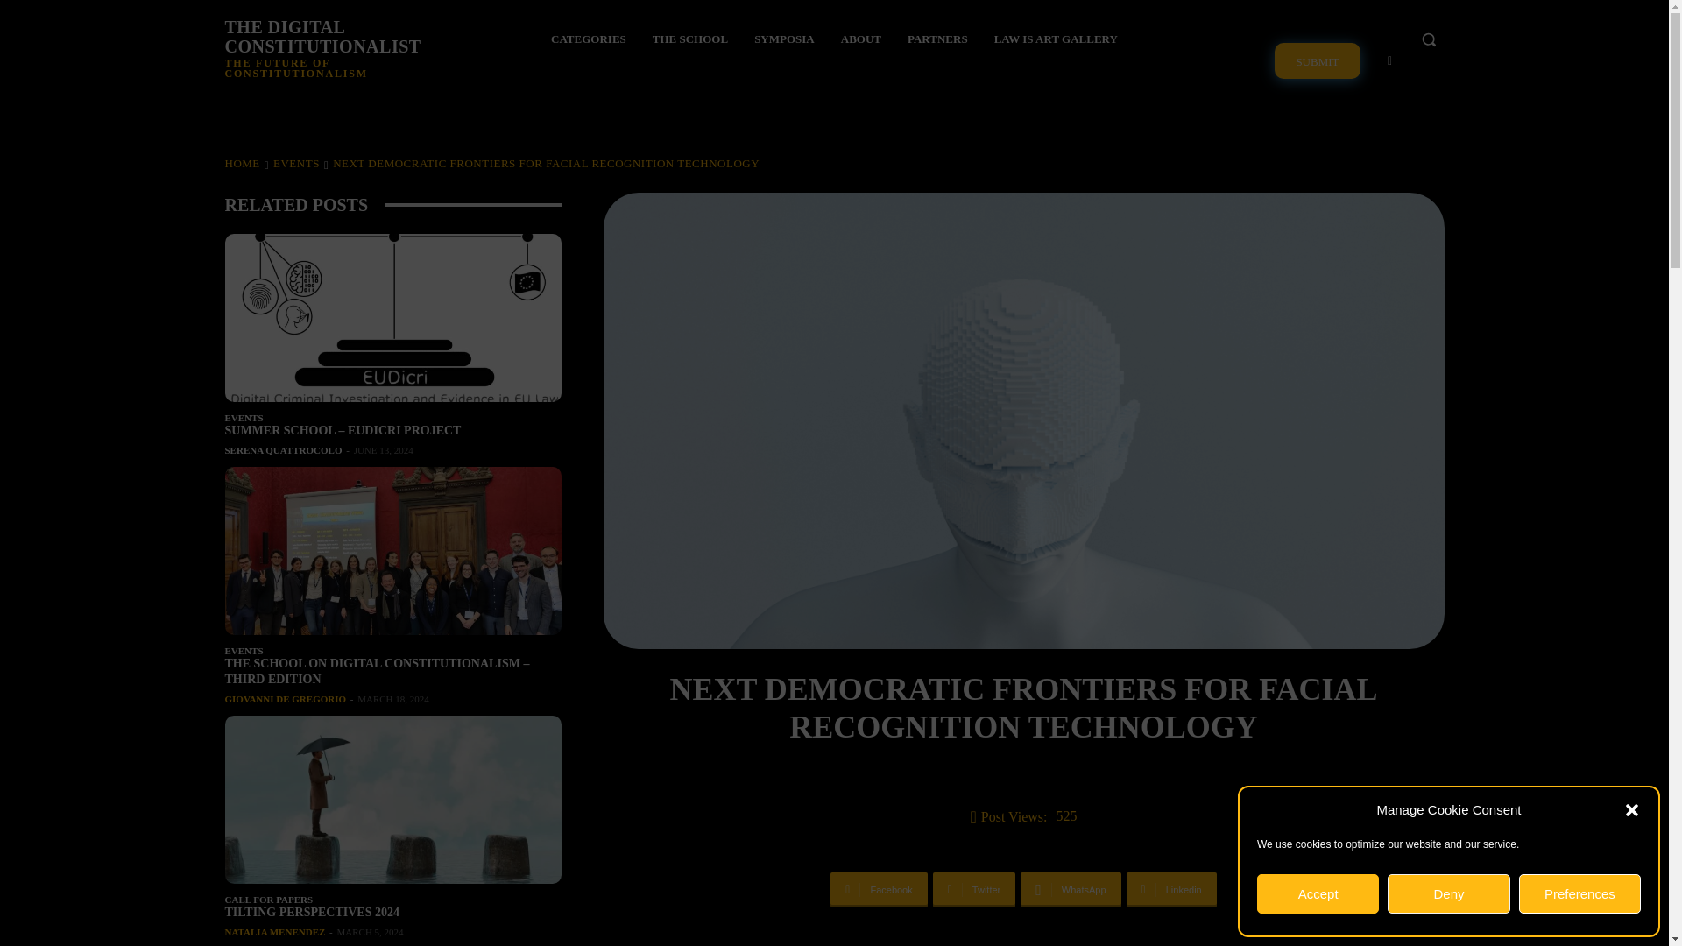 This screenshot has width=1682, height=946. What do you see at coordinates (1580, 893) in the screenshot?
I see `Preferences` at bounding box center [1580, 893].